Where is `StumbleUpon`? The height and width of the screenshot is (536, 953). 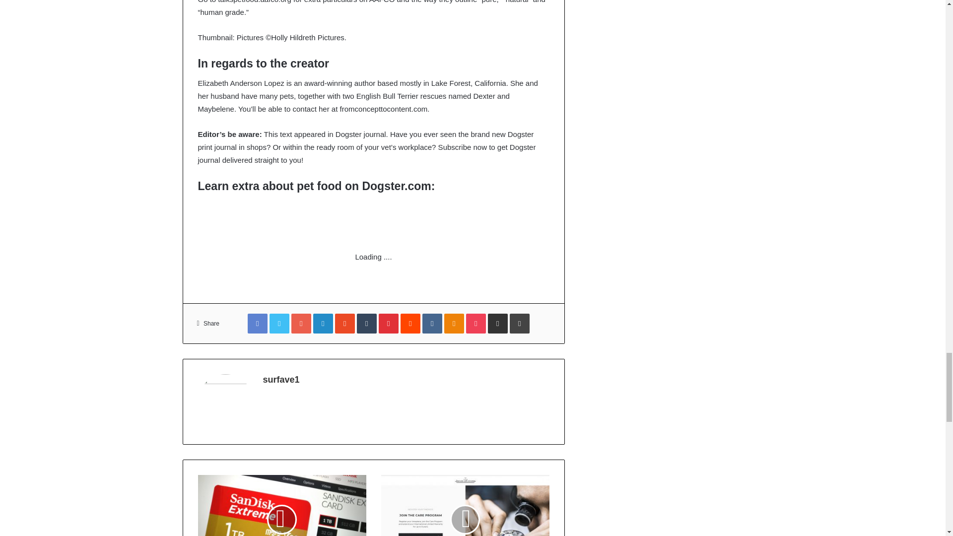
StumbleUpon is located at coordinates (344, 323).